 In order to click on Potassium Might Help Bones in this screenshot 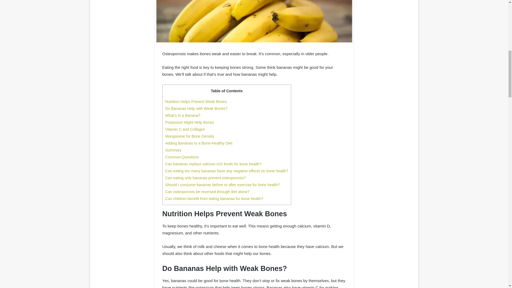, I will do `click(190, 122)`.